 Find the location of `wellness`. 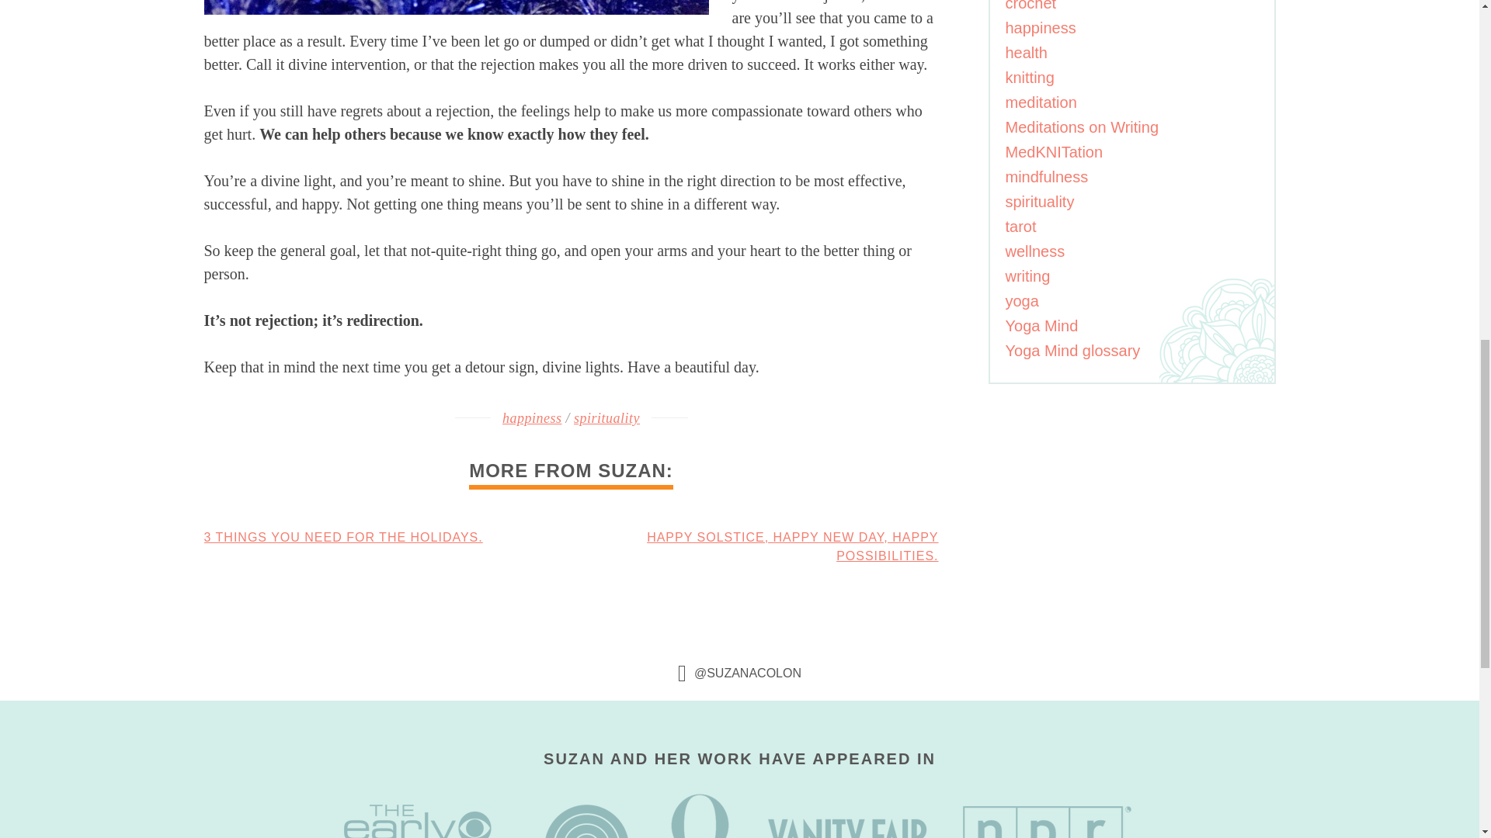

wellness is located at coordinates (1034, 251).